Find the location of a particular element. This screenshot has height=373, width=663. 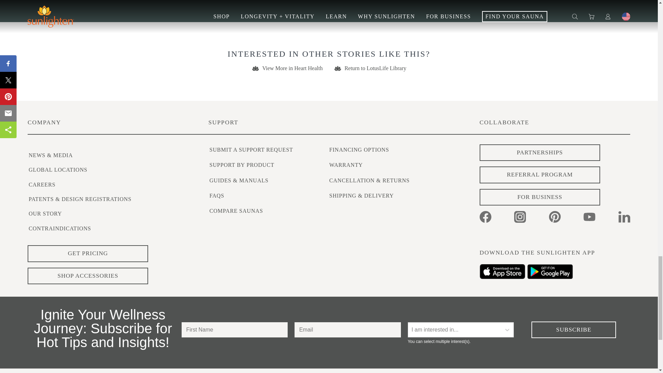

WARRANTY is located at coordinates (346, 165).